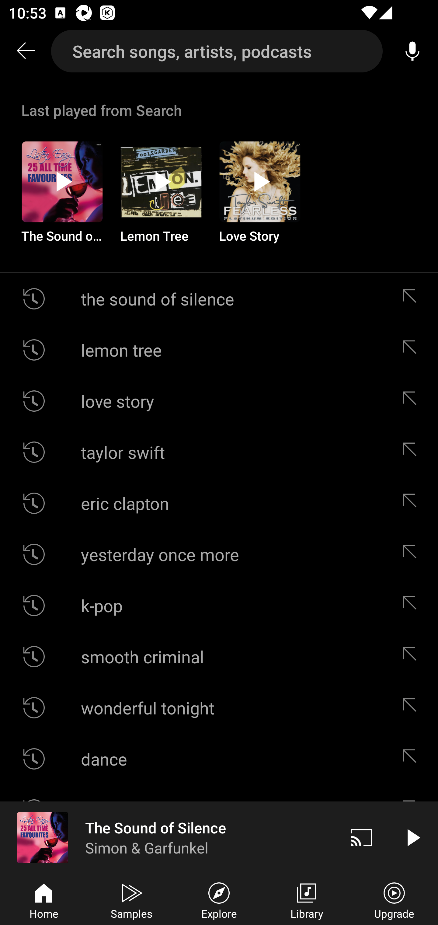  What do you see at coordinates (219, 401) in the screenshot?
I see `love story Edit suggestion love story` at bounding box center [219, 401].